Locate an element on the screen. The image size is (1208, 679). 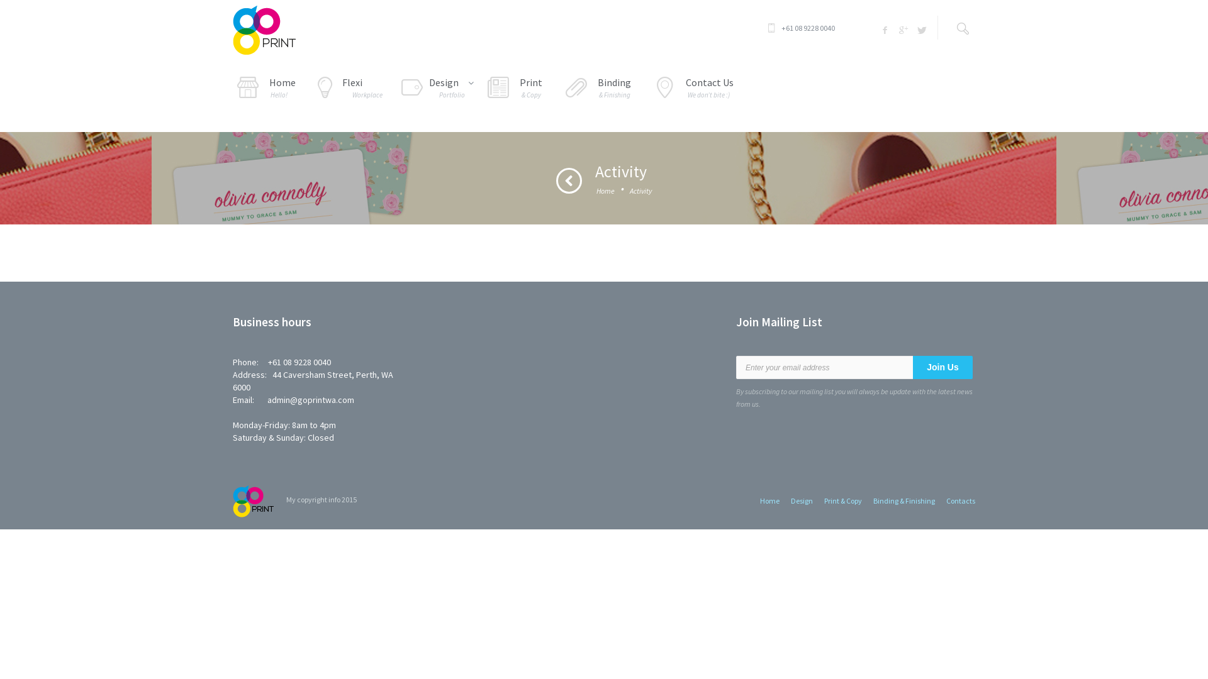
Flexi
Workplace is located at coordinates (349, 90).